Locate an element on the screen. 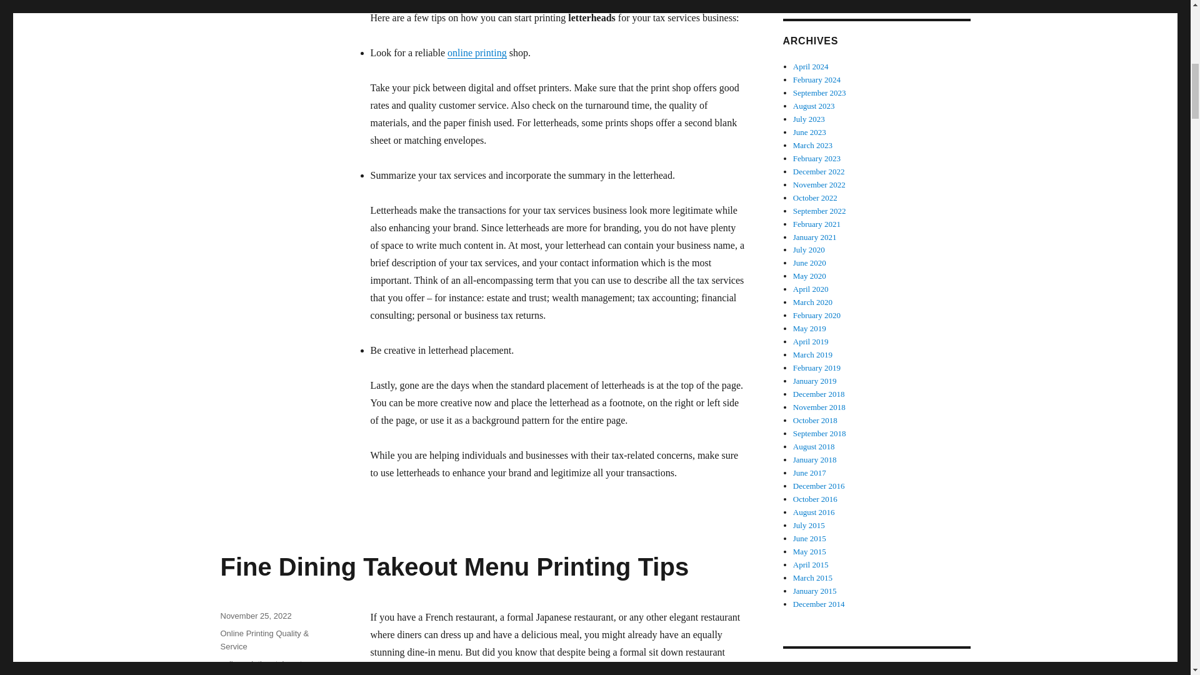 This screenshot has width=1200, height=675. online printing is located at coordinates (245, 664).